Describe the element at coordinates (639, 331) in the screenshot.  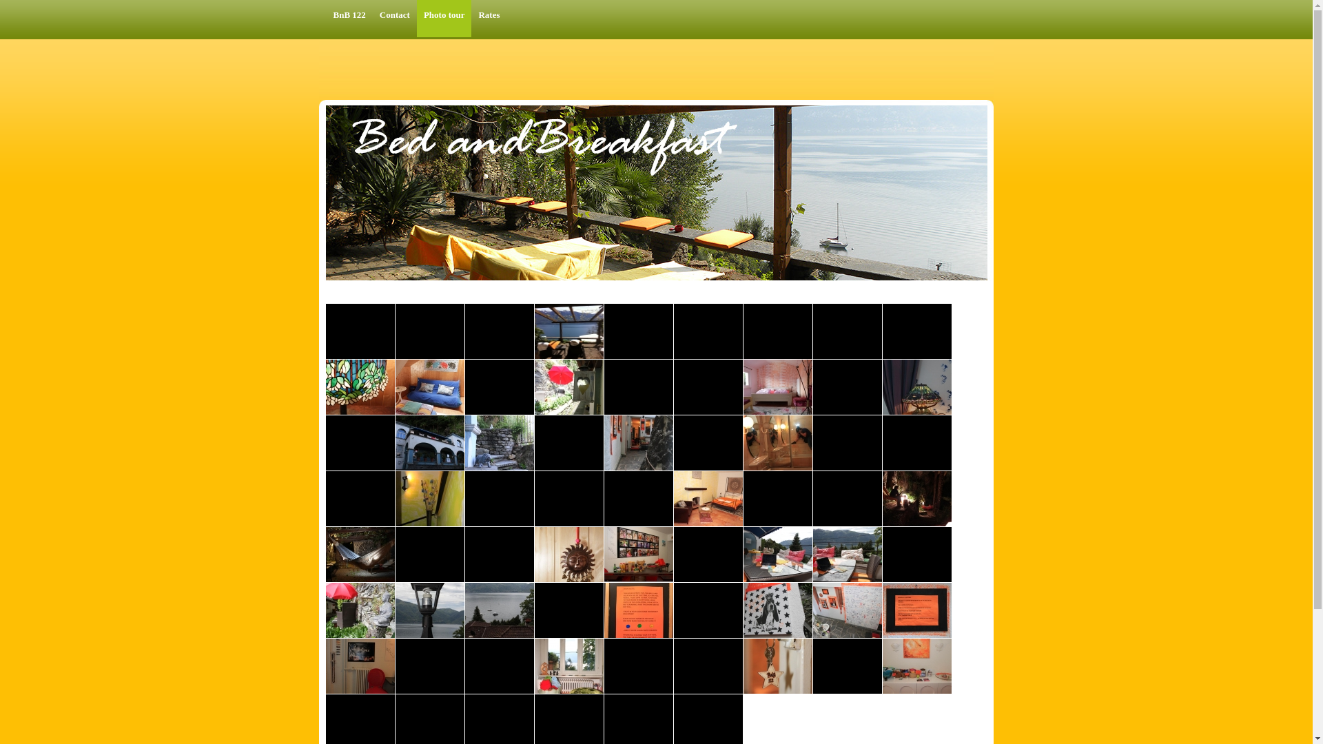
I see `You are viewing the image with filename bnb122_1127.jpg` at that location.